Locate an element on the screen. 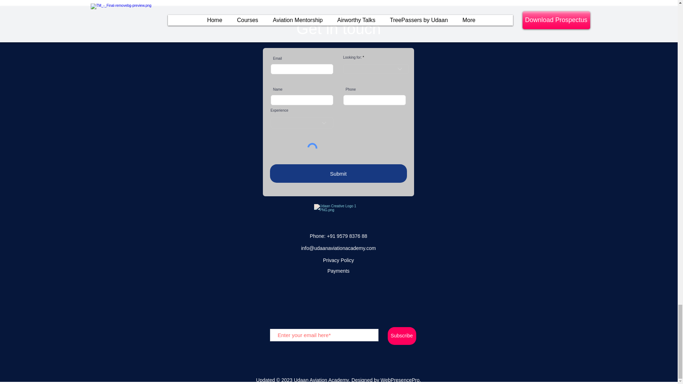 The image size is (683, 384). Payments is located at coordinates (338, 271).